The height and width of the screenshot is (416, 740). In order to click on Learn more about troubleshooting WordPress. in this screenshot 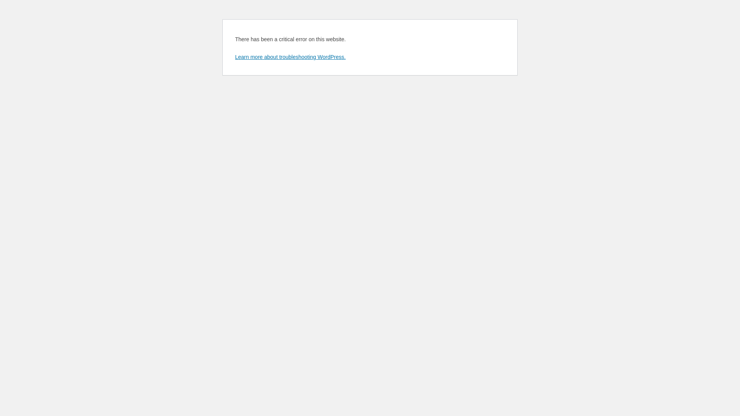, I will do `click(291, 57)`.